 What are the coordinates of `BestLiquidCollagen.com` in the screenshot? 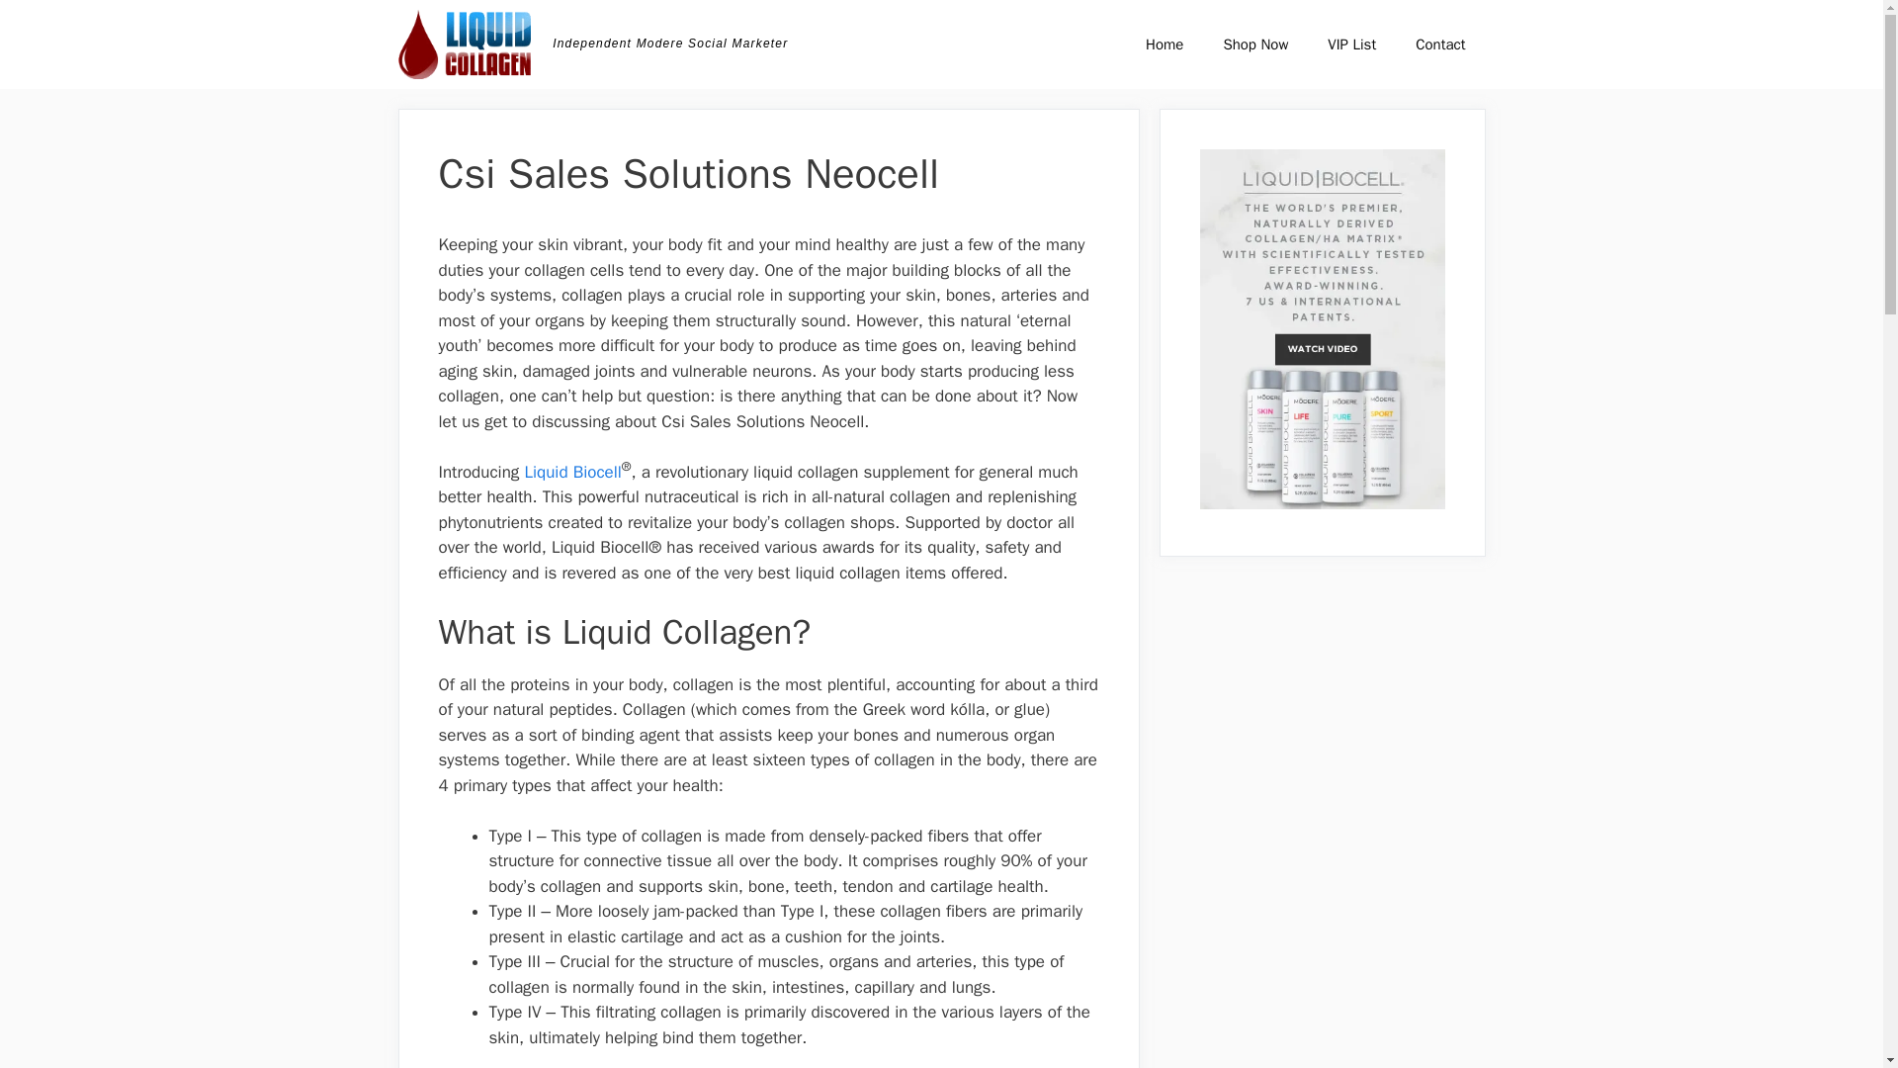 It's located at (469, 44).